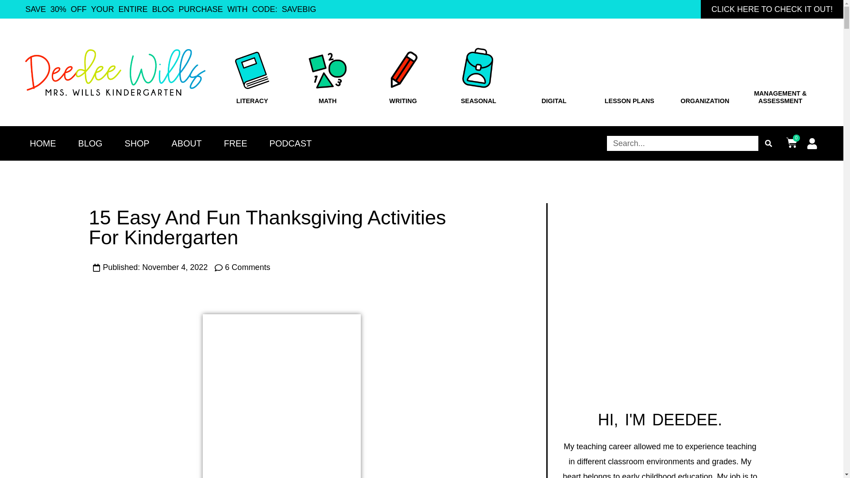 The width and height of the screenshot is (850, 478). I want to click on ABOUT, so click(187, 143).